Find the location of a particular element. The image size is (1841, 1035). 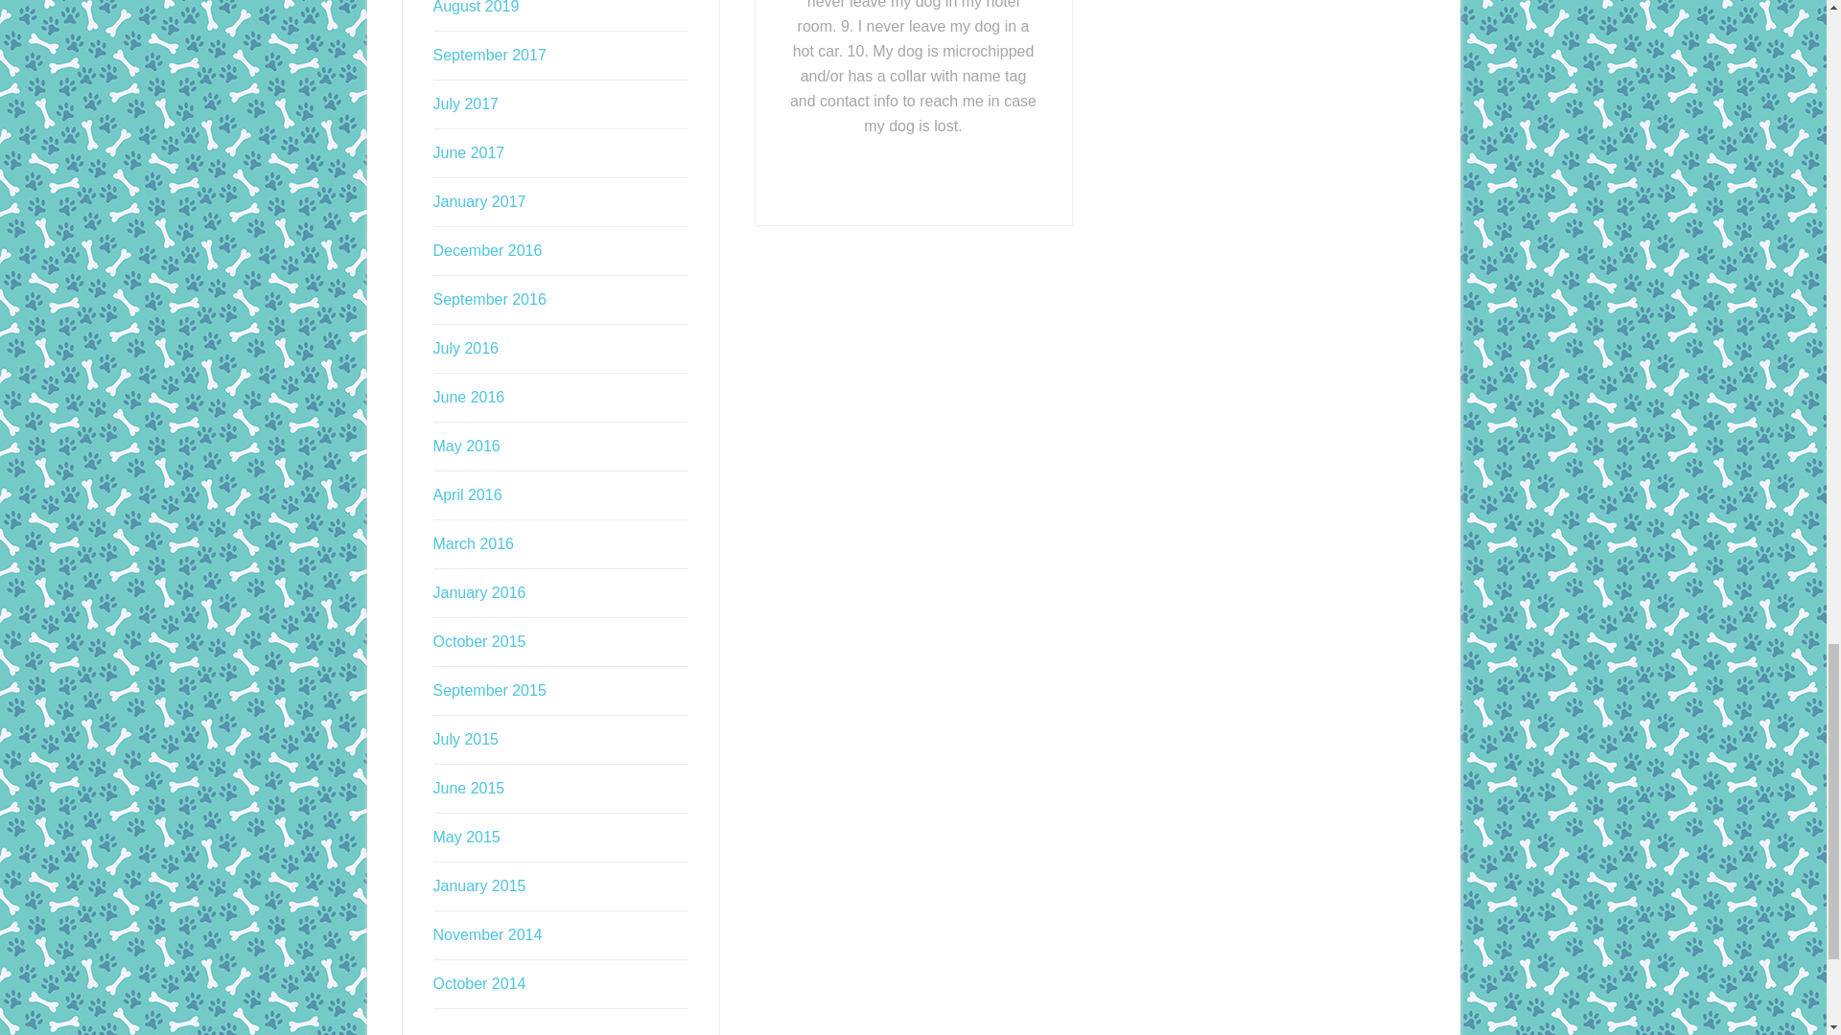

October 2015 is located at coordinates (479, 641).